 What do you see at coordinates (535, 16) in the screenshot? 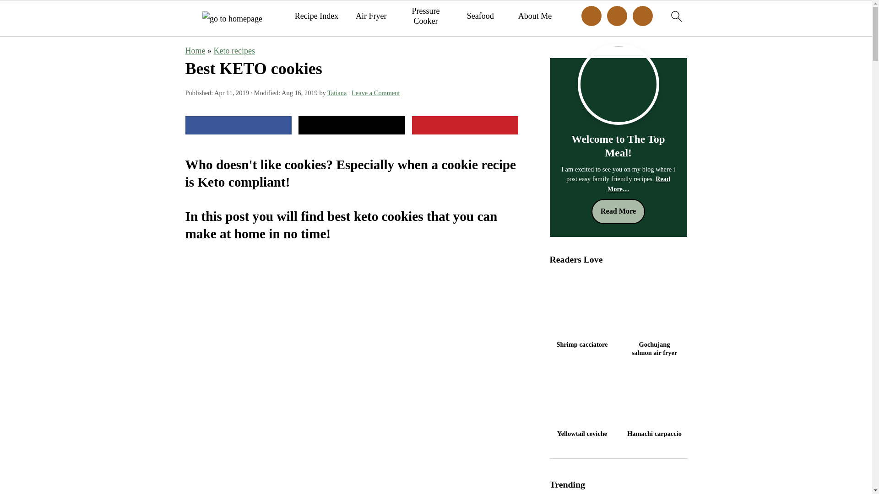
I see `About Me` at bounding box center [535, 16].